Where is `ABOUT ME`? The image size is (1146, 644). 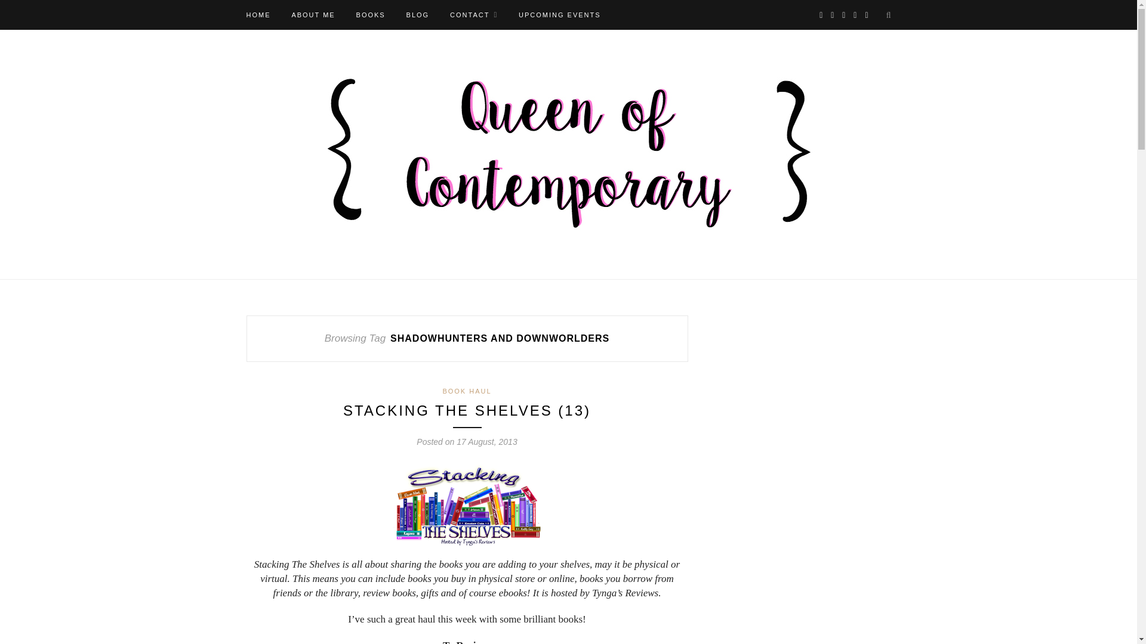
ABOUT ME is located at coordinates (313, 14).